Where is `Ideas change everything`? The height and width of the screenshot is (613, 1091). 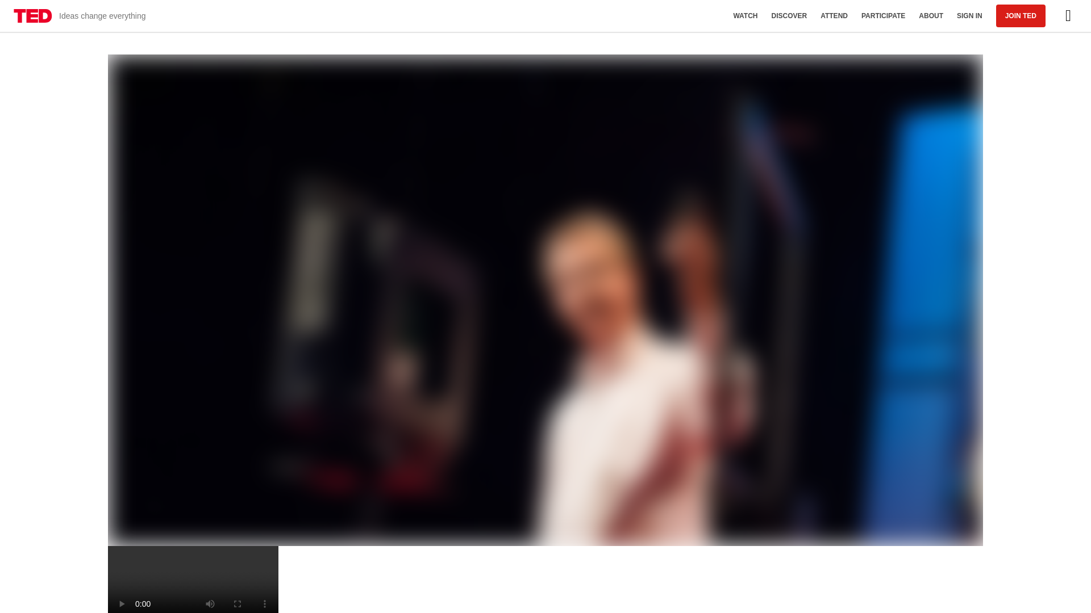 Ideas change everything is located at coordinates (80, 16).